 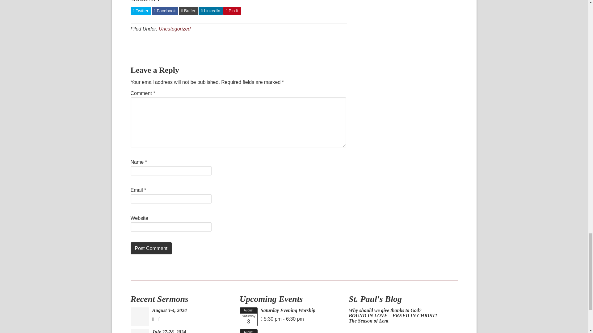 I want to click on Saturday Evening Worship, so click(x=288, y=310).